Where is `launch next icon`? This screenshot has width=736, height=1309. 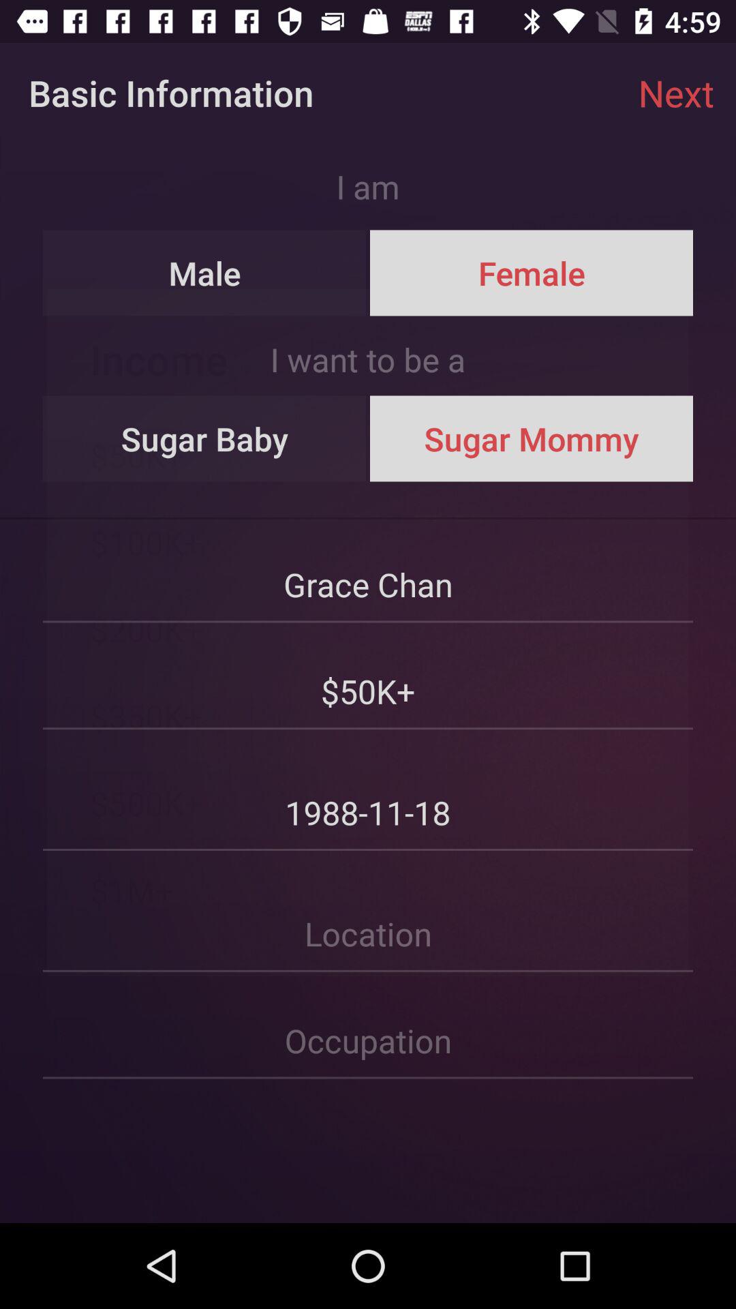
launch next icon is located at coordinates (676, 93).